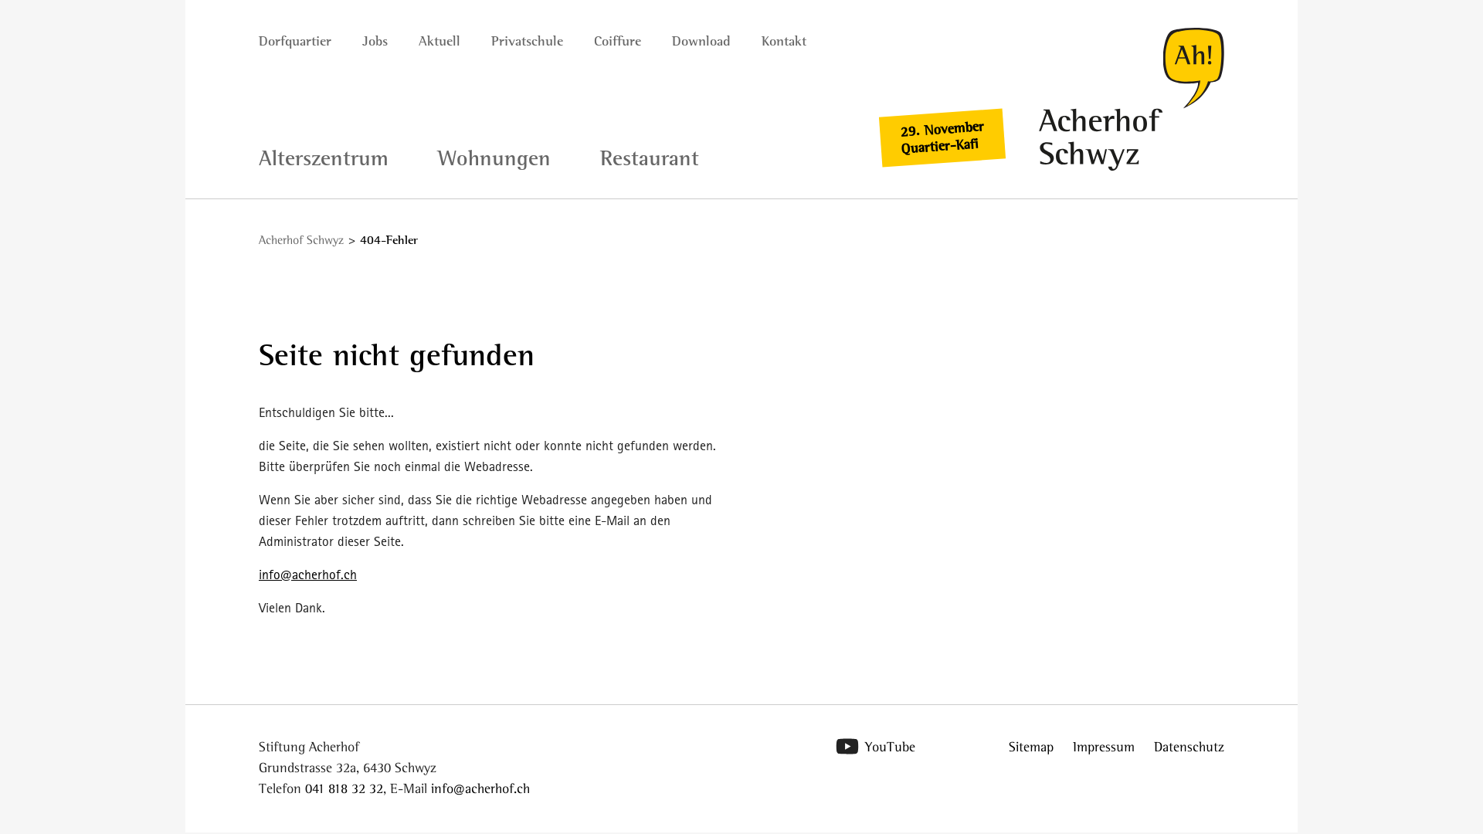  Describe the element at coordinates (344, 788) in the screenshot. I see `041 818 32 32` at that location.